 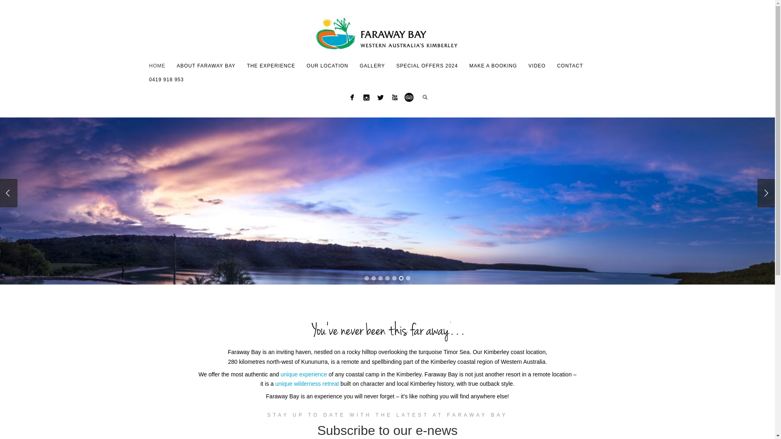 I want to click on VIDEO, so click(x=537, y=66).